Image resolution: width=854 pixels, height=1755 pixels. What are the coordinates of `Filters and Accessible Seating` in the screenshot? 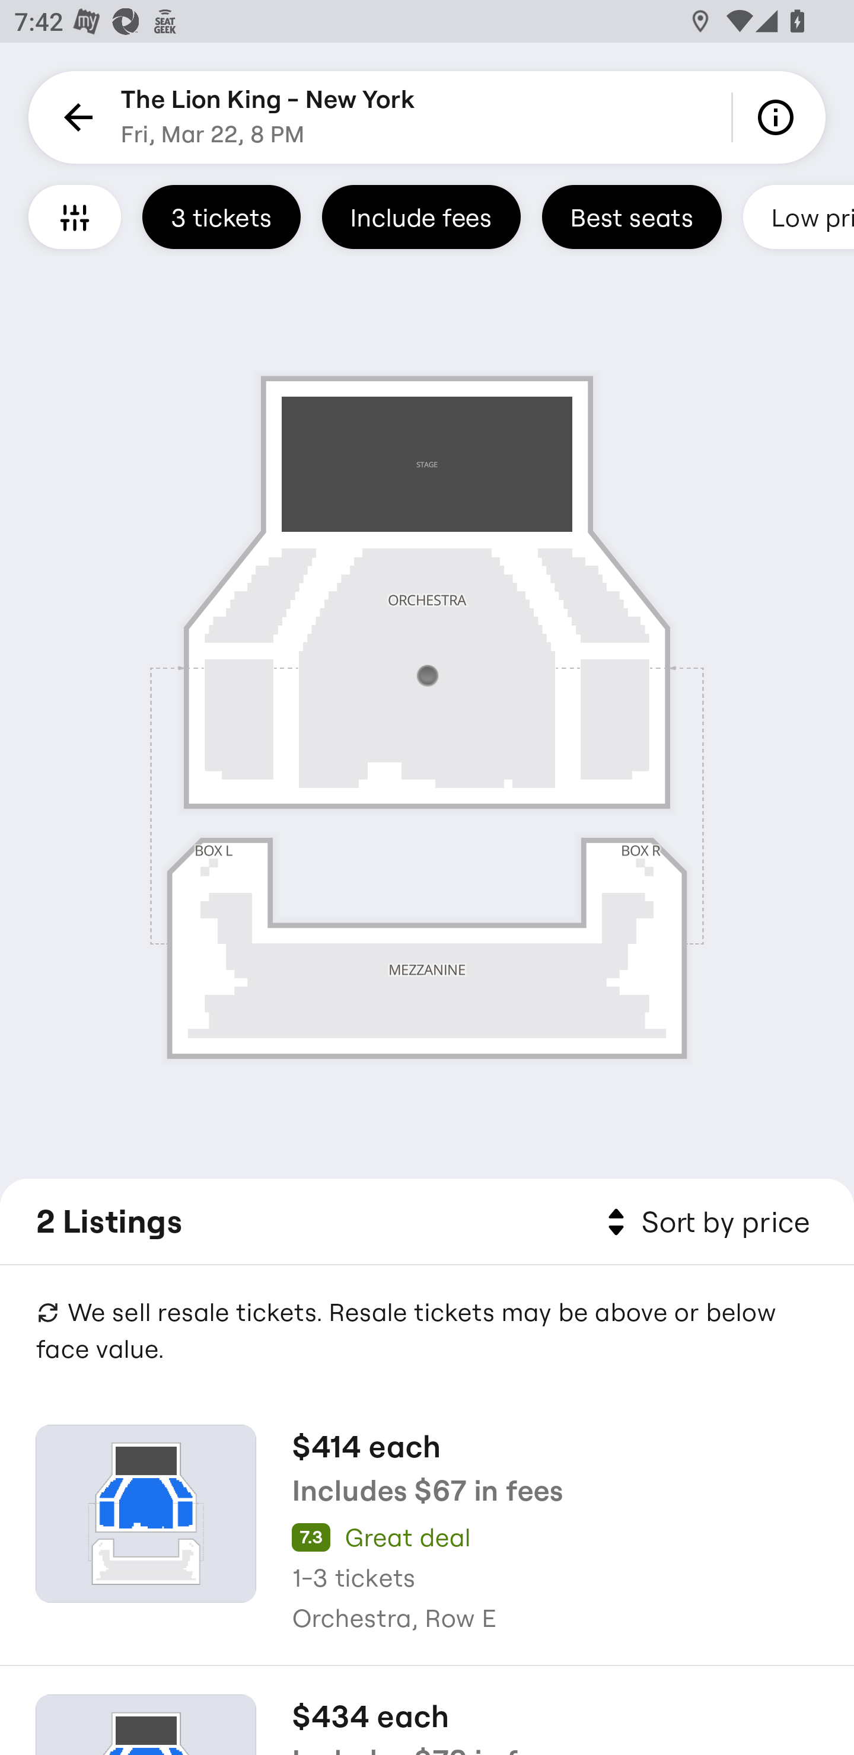 It's located at (75, 216).